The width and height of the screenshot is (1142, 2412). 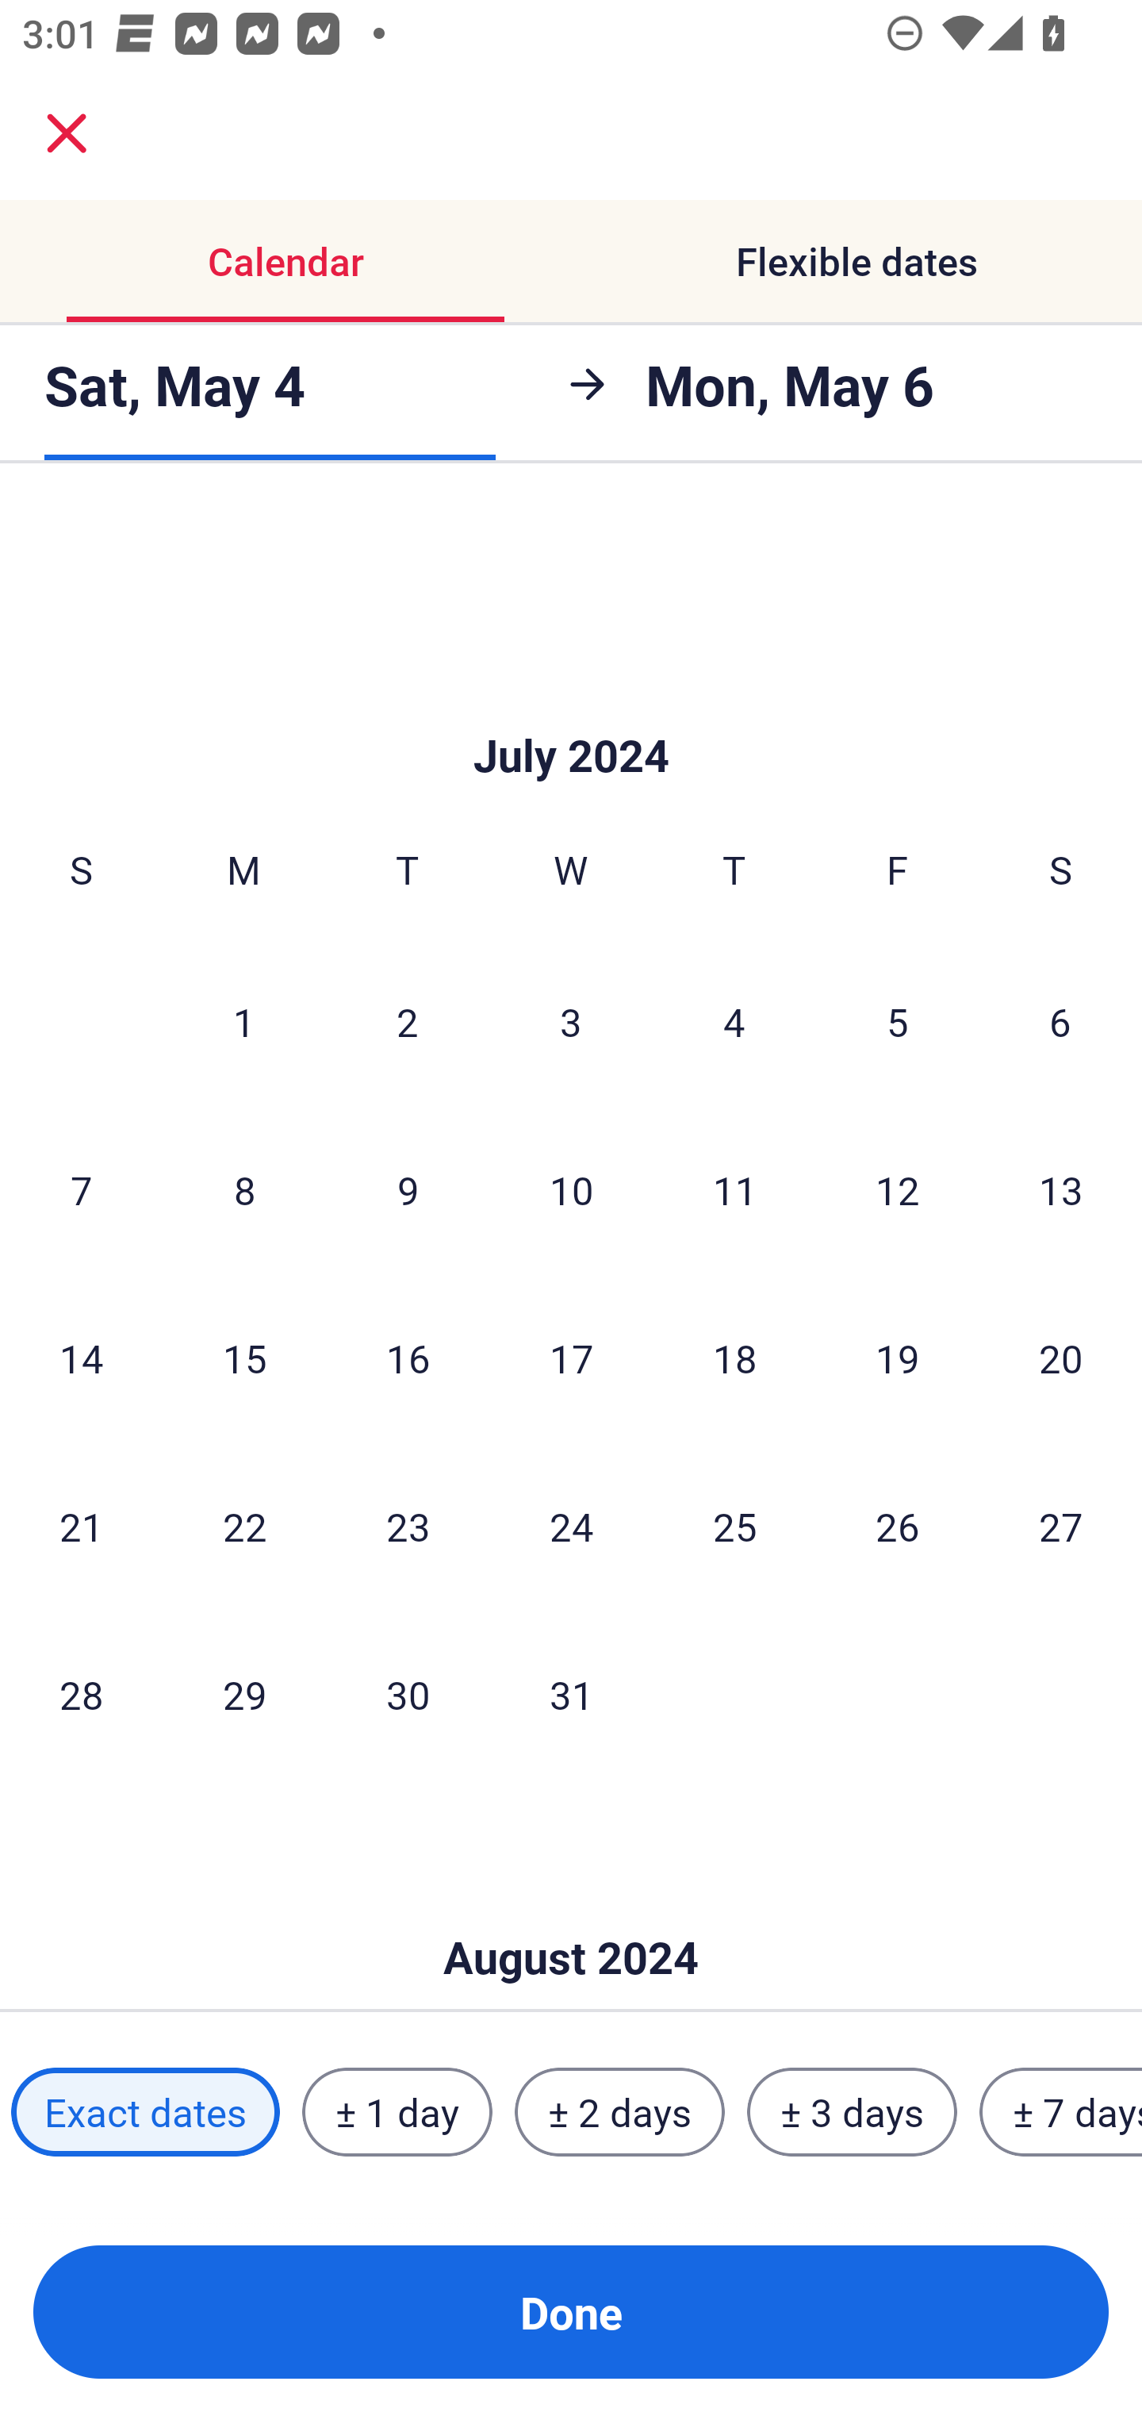 What do you see at coordinates (407, 1021) in the screenshot?
I see `2 Tuesday, July 2, 2024` at bounding box center [407, 1021].